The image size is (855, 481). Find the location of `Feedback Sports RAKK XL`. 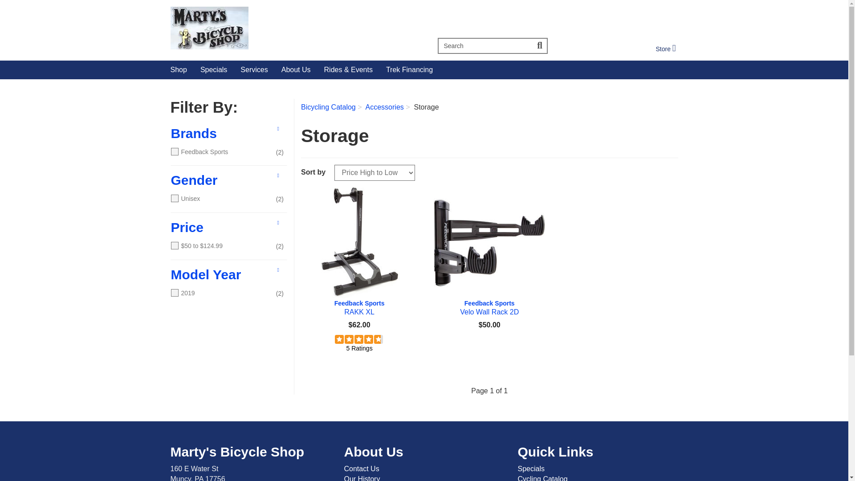

Feedback Sports RAKK XL is located at coordinates (484, 45).